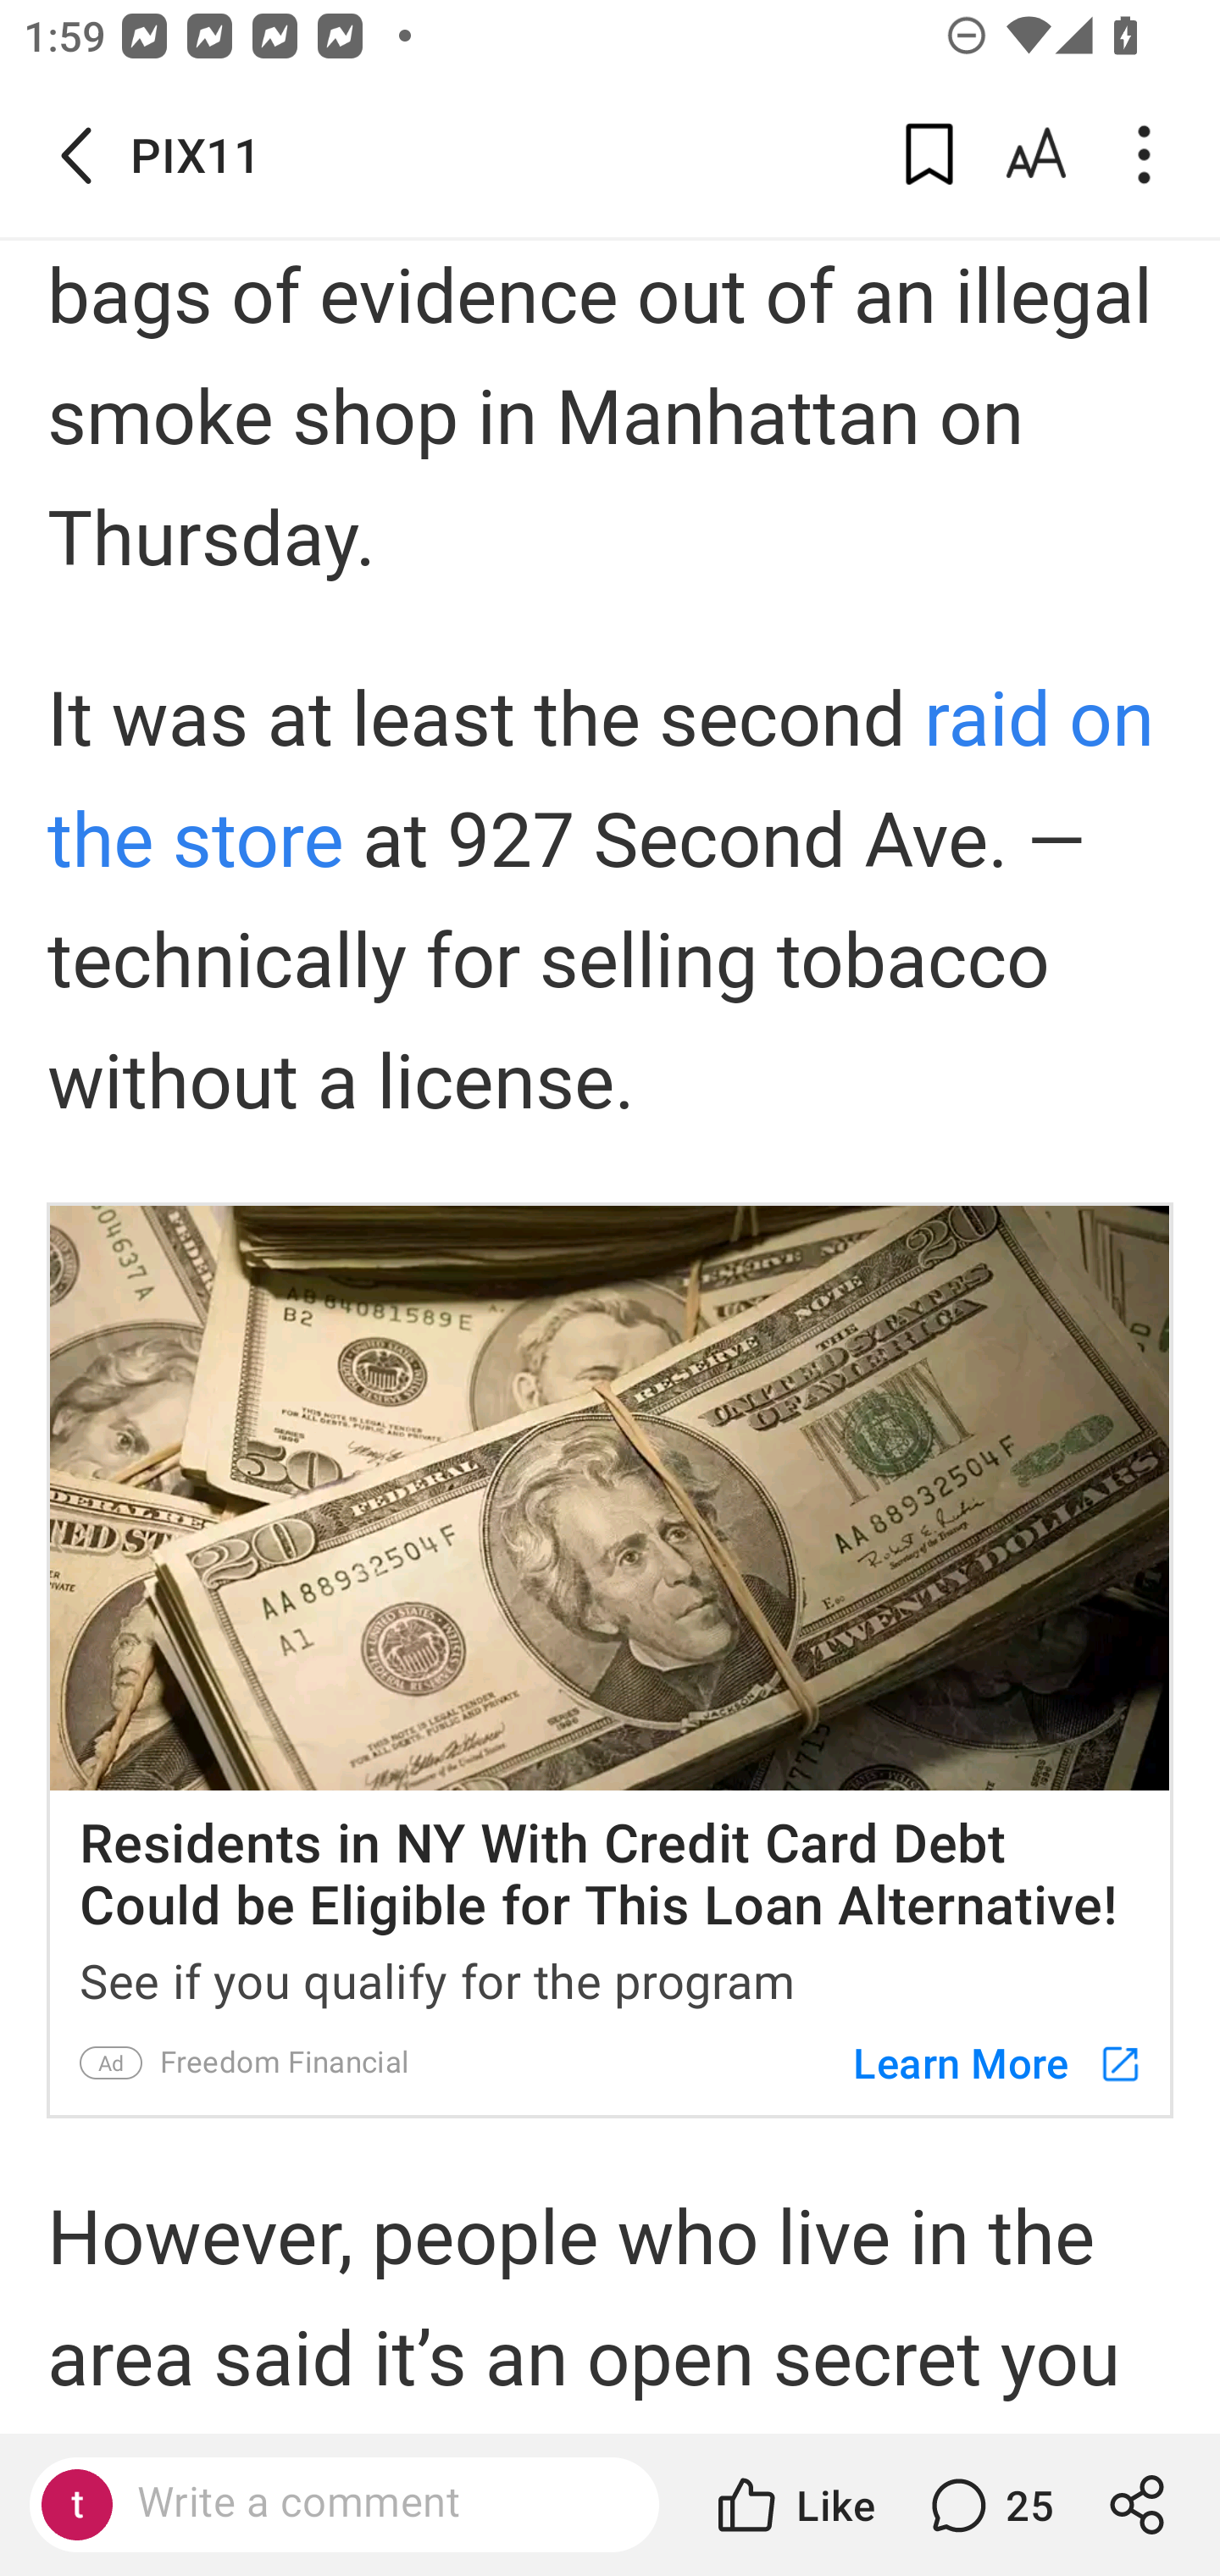 Image resolution: width=1220 pixels, height=2576 pixels. Describe the element at coordinates (794, 2505) in the screenshot. I see `Like` at that location.